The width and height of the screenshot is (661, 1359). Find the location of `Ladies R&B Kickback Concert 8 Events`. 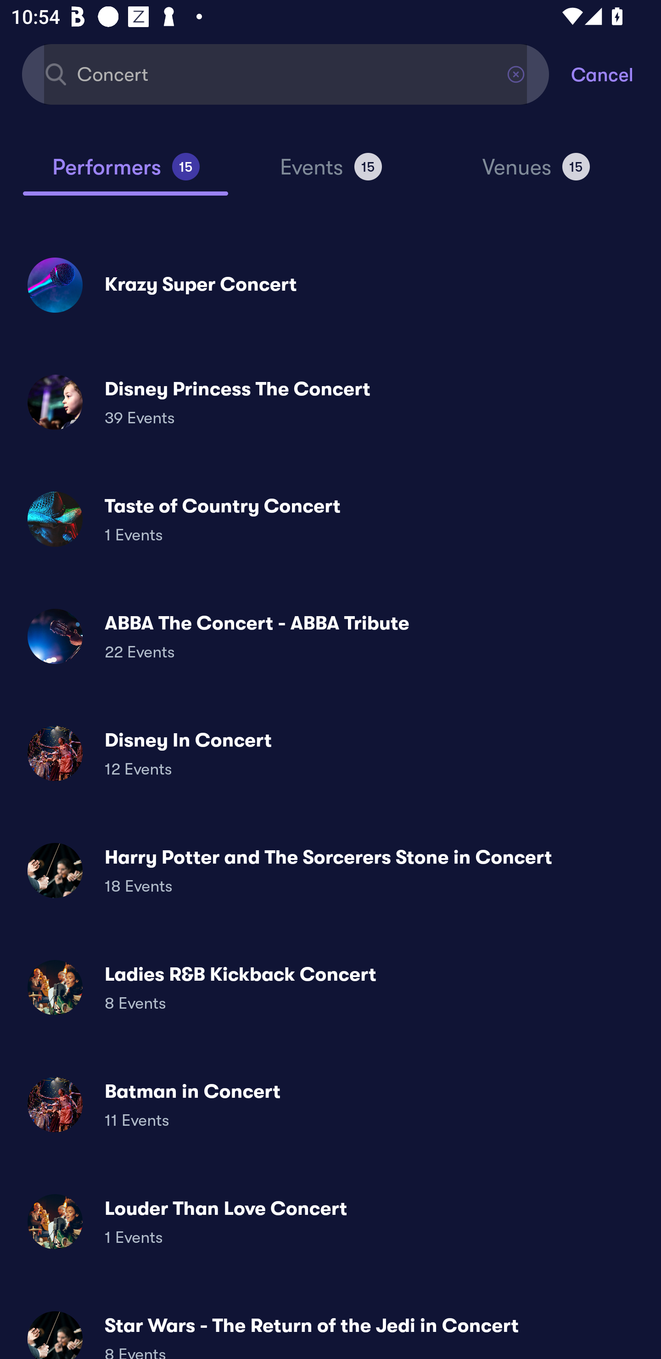

Ladies R&B Kickback Concert 8 Events is located at coordinates (330, 987).